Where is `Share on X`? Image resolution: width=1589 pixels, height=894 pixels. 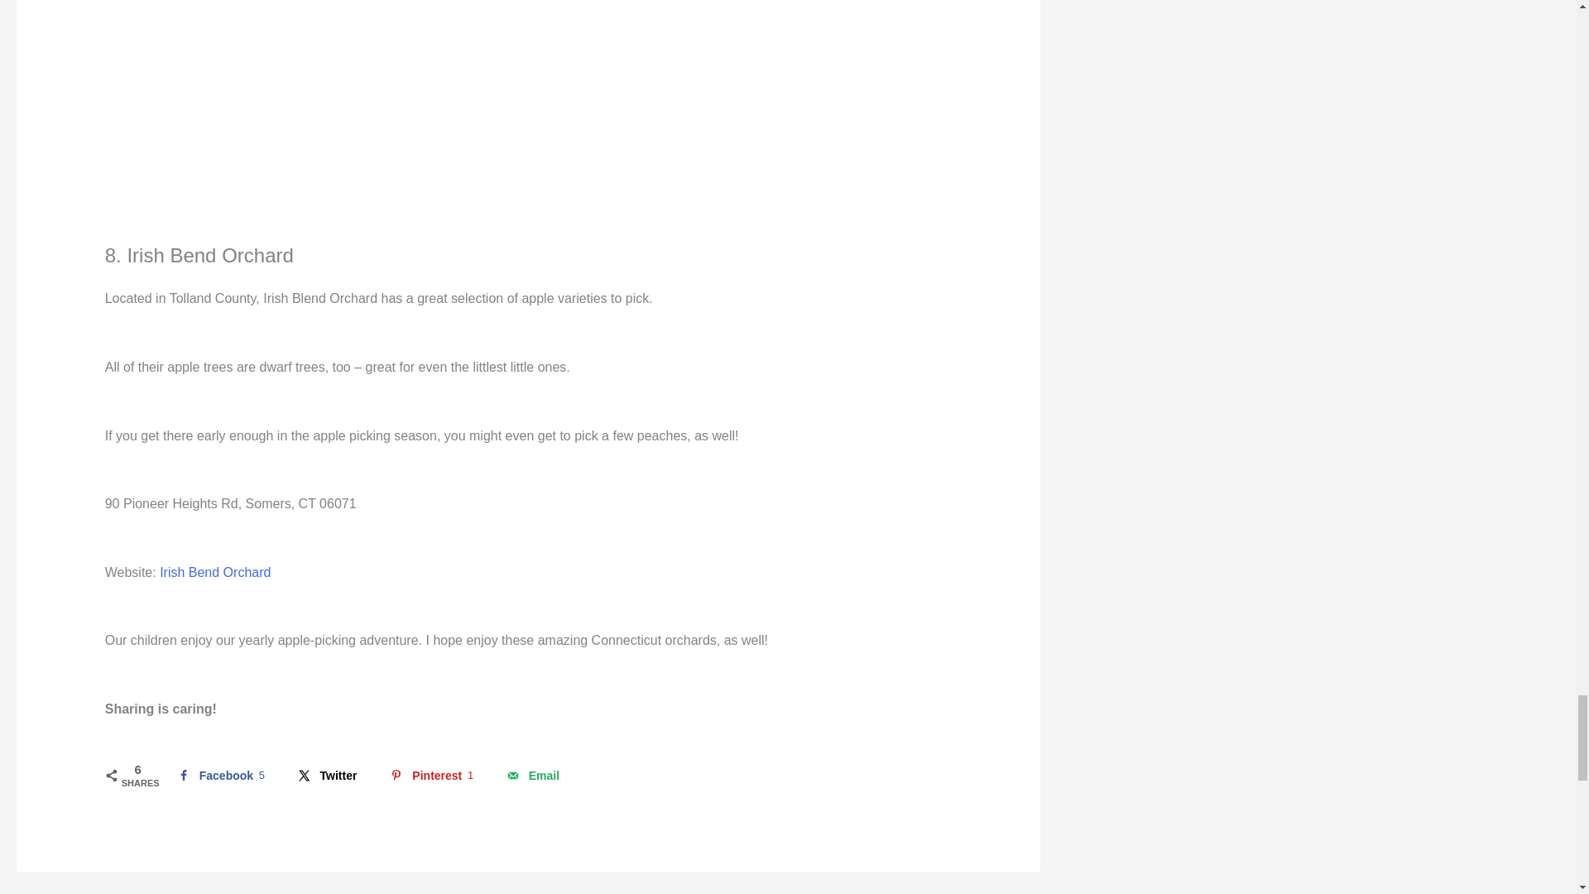 Share on X is located at coordinates (326, 775).